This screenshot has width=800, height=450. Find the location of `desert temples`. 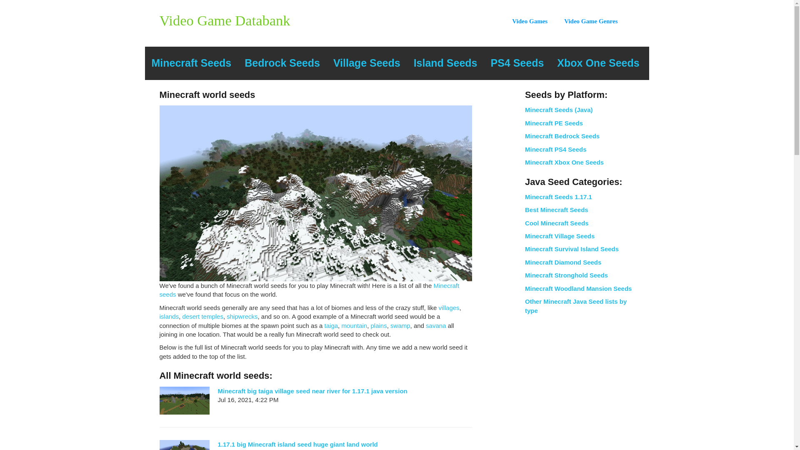

desert temples is located at coordinates (202, 316).